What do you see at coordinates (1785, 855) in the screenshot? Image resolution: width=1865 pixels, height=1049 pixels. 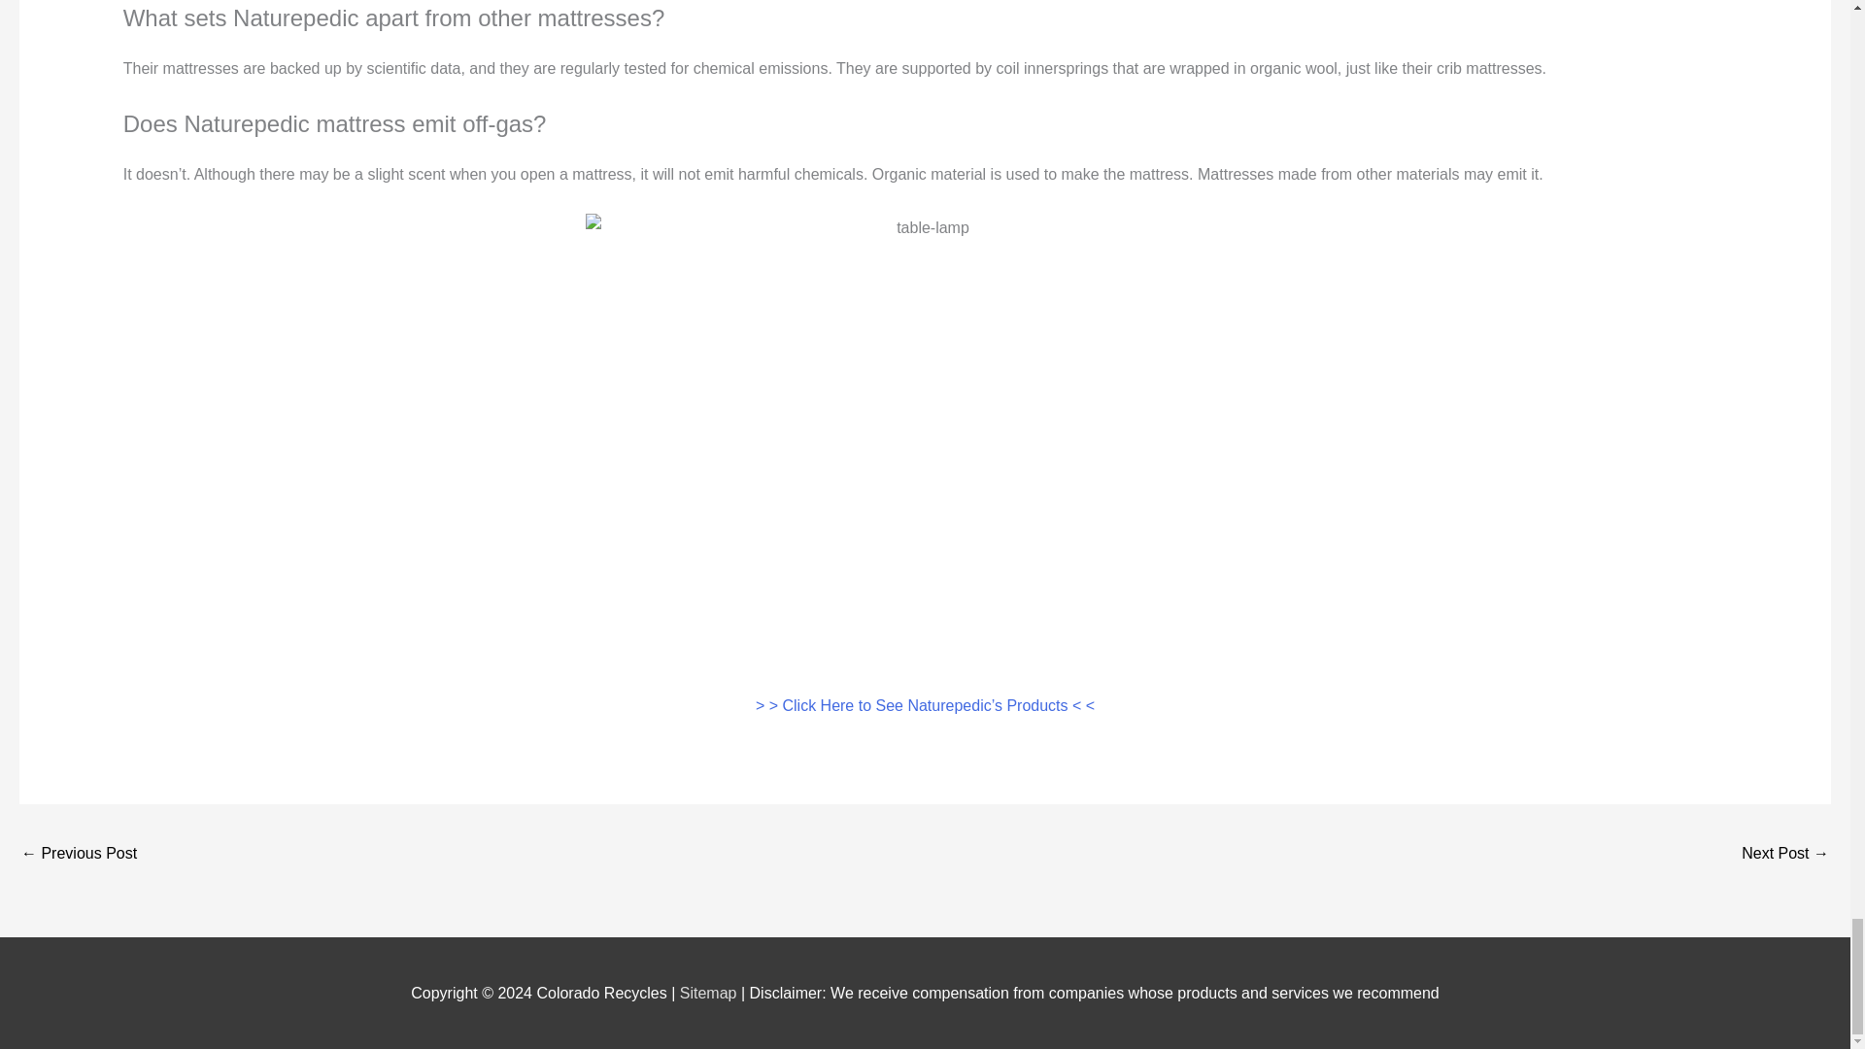 I see `Naturepedic Twin Mattress Topper Comfort` at bounding box center [1785, 855].